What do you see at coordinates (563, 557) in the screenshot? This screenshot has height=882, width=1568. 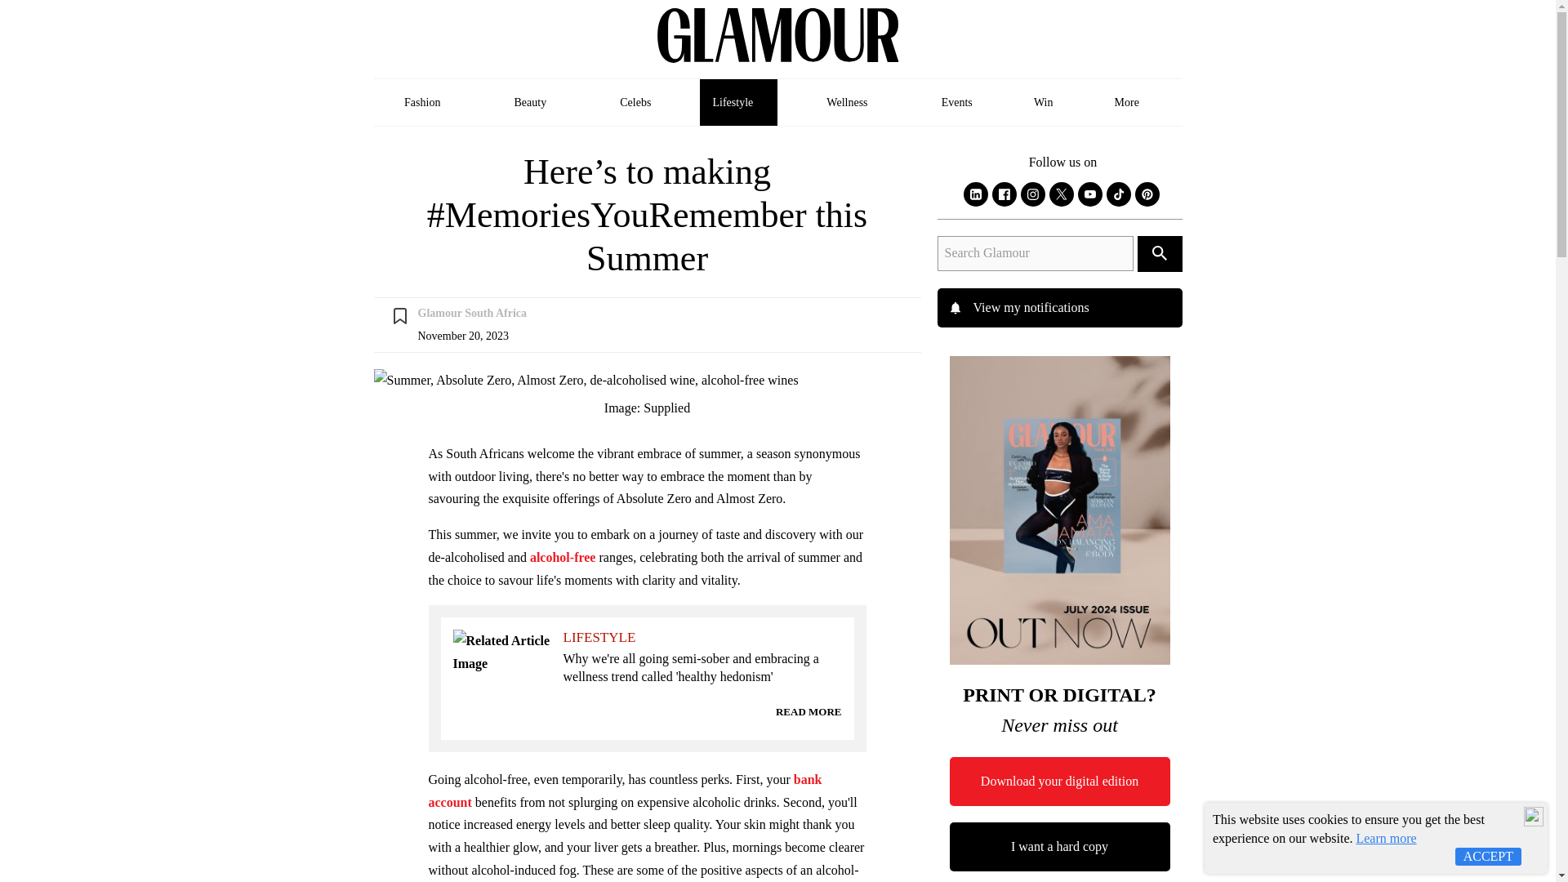 I see `alcohol-free` at bounding box center [563, 557].